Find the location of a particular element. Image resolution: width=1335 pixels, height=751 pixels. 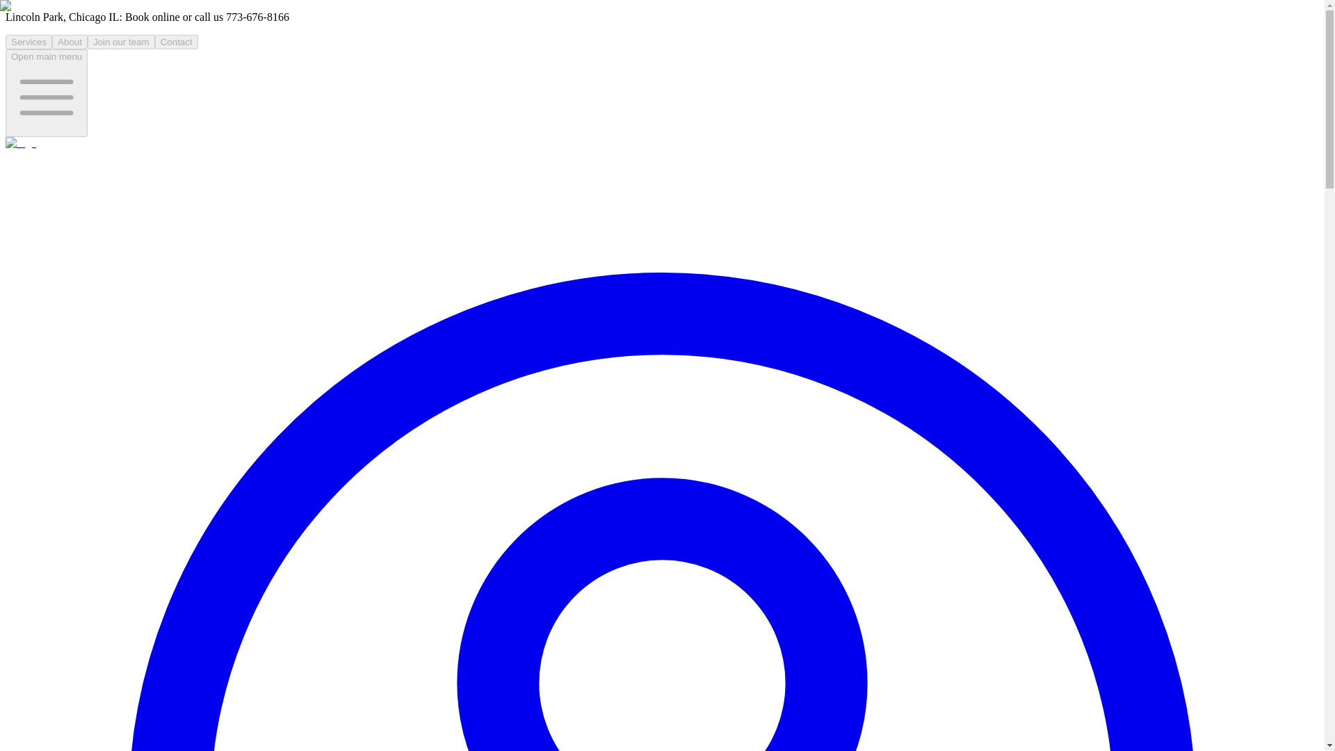

Services is located at coordinates (28, 42).